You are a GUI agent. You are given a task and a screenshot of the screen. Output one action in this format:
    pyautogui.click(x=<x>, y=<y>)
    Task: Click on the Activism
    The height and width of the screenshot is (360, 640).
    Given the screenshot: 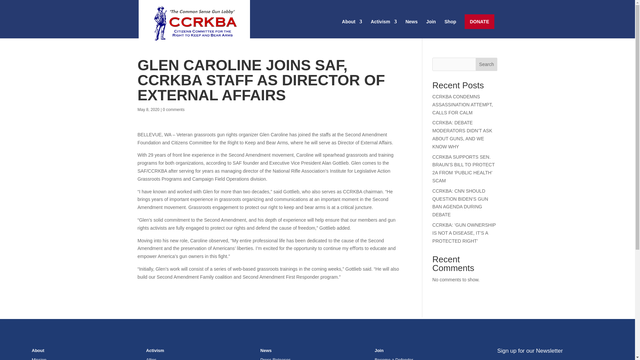 What is the action you would take?
    pyautogui.click(x=383, y=29)
    